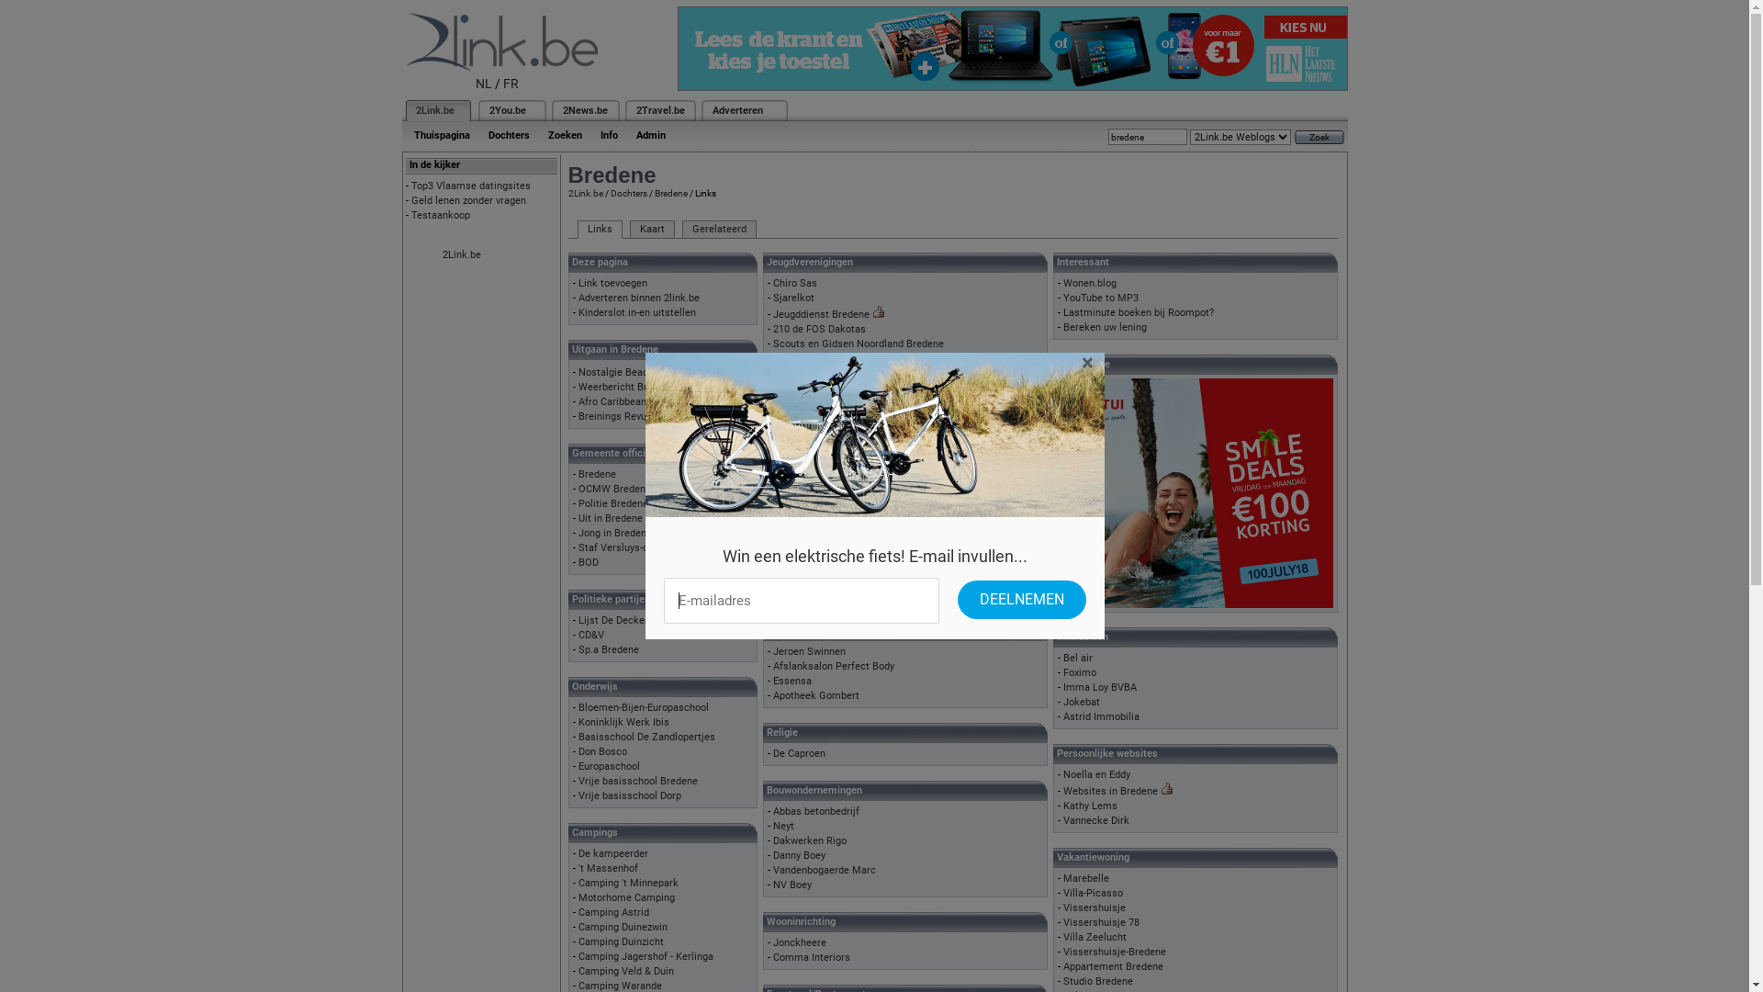 Image resolution: width=1763 pixels, height=992 pixels. What do you see at coordinates (611, 518) in the screenshot?
I see `Uit in Bredene` at bounding box center [611, 518].